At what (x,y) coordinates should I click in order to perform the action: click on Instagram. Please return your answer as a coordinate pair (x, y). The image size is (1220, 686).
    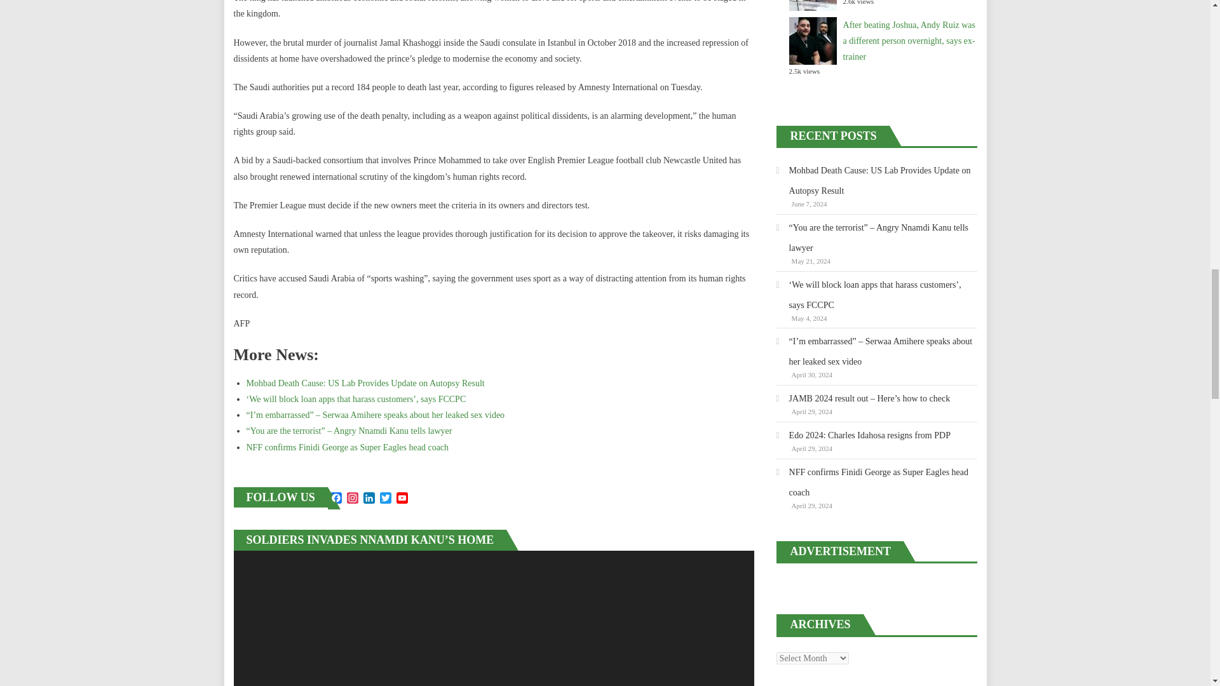
    Looking at the image, I should click on (352, 498).